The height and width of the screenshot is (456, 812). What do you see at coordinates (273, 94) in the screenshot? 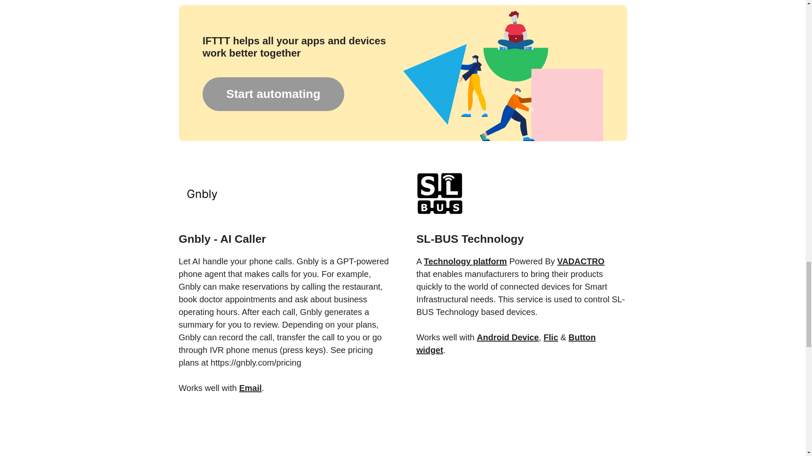
I see `Start automating` at bounding box center [273, 94].